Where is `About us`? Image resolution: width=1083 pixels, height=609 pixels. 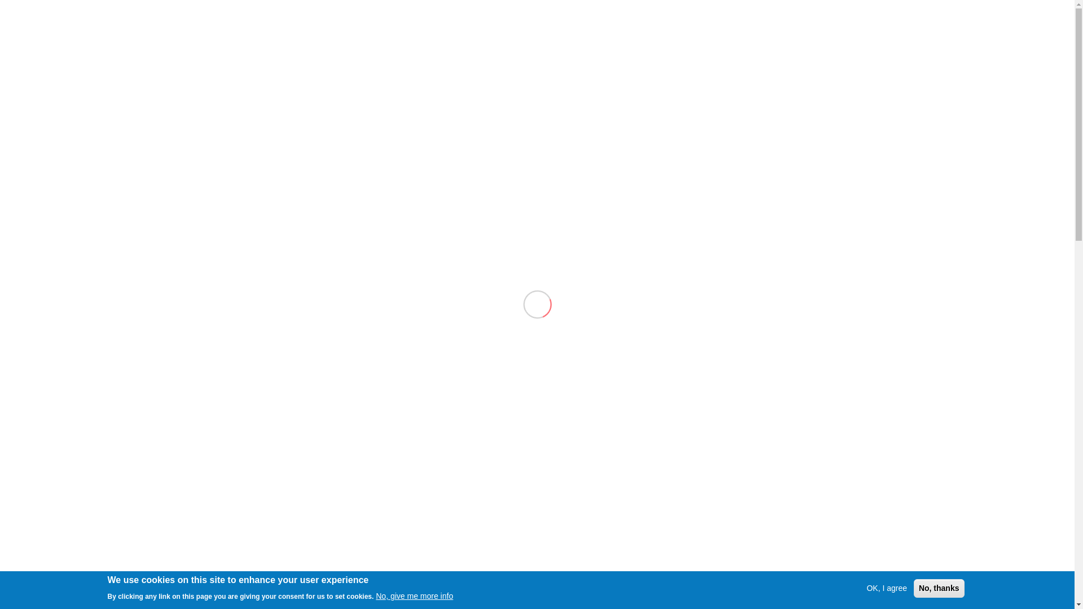 About us is located at coordinates (863, 28).